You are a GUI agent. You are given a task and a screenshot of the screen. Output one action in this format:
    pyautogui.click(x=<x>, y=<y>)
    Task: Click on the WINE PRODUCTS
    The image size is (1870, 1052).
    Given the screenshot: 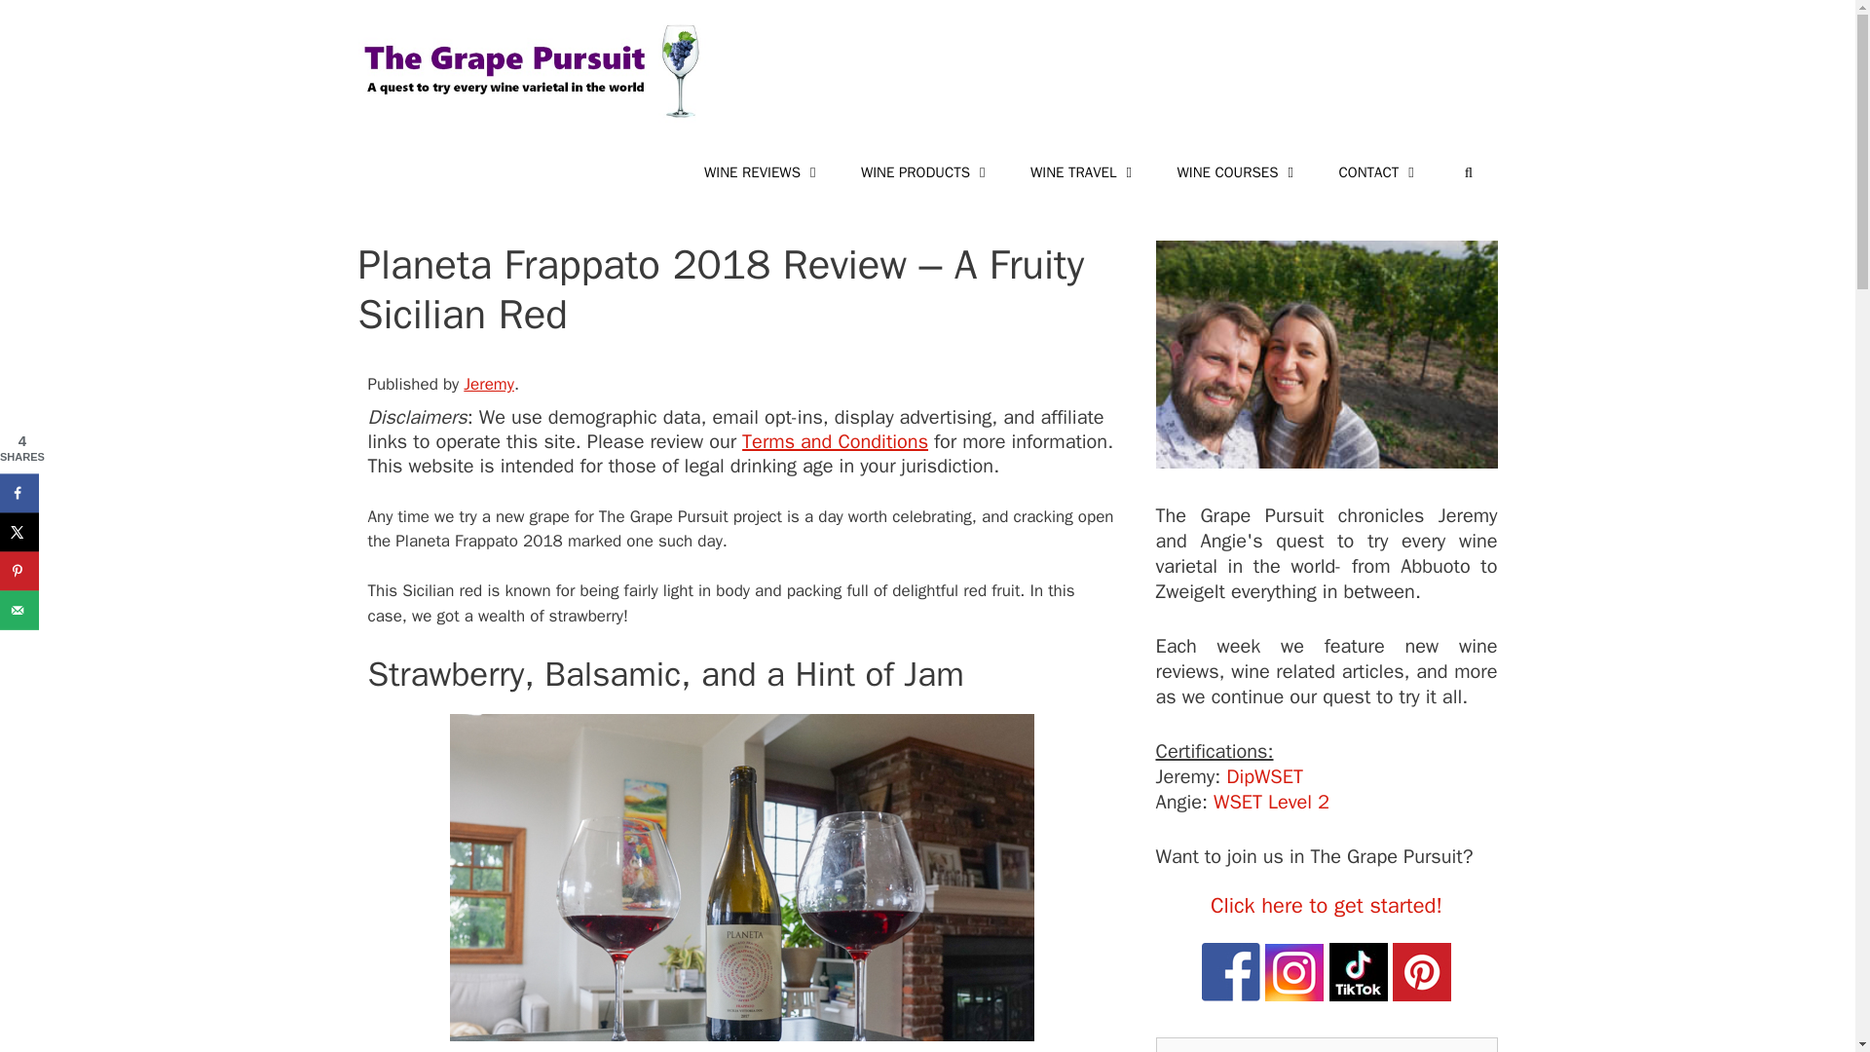 What is the action you would take?
    pyautogui.click(x=926, y=171)
    